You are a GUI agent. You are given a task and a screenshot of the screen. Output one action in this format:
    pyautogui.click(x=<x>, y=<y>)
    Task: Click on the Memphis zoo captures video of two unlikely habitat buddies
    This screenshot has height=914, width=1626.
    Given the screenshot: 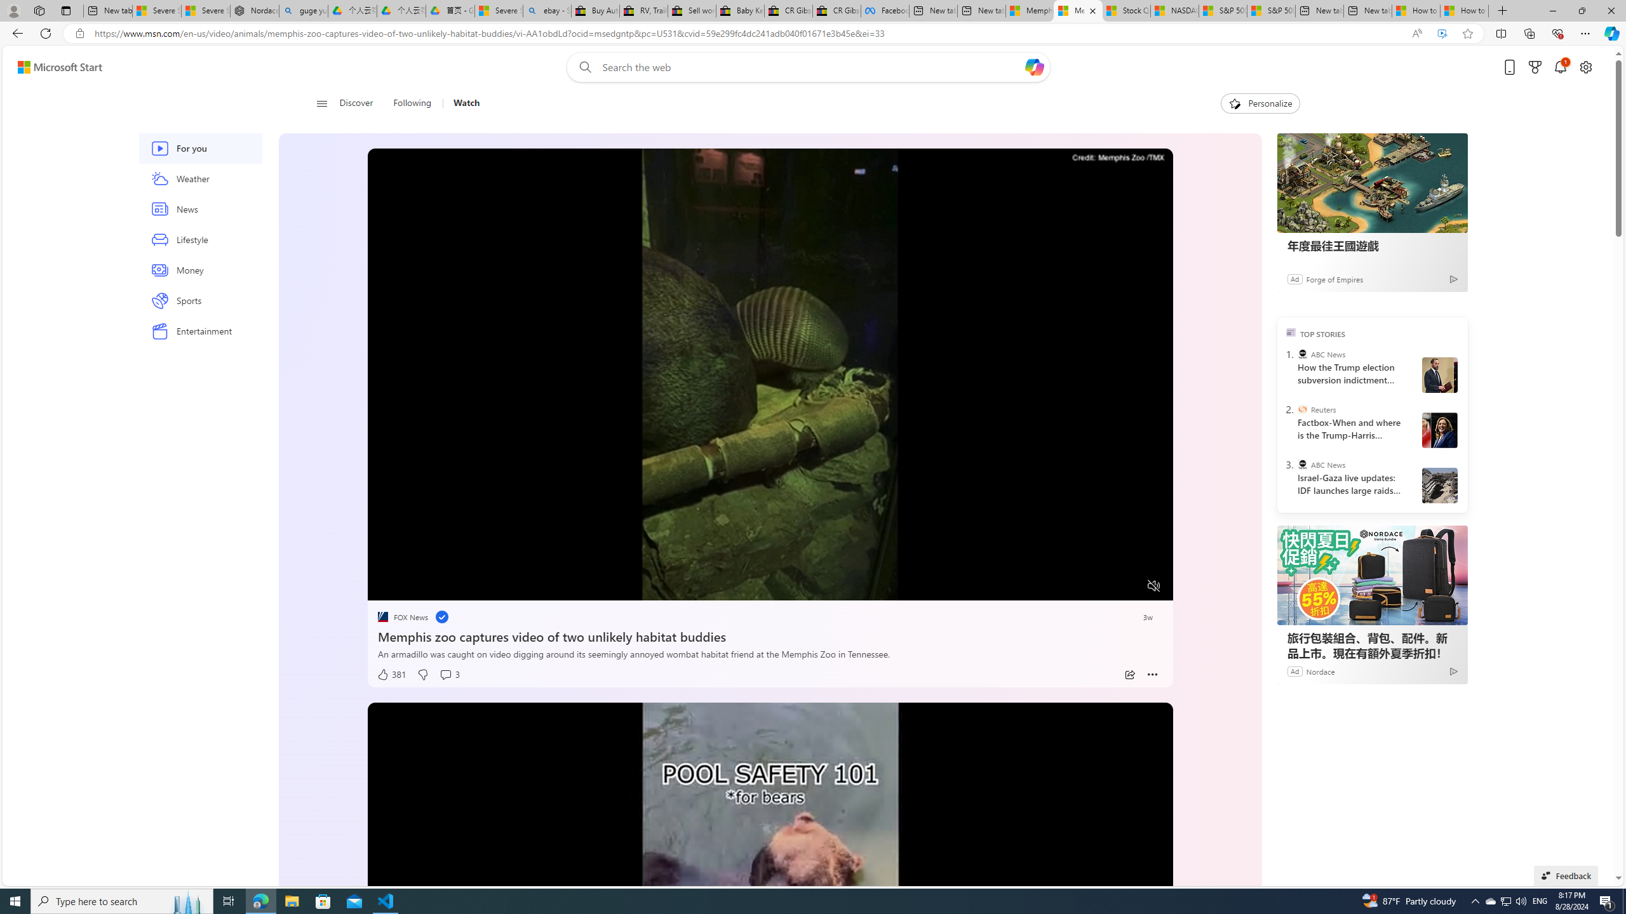 What is the action you would take?
    pyautogui.click(x=770, y=635)
    